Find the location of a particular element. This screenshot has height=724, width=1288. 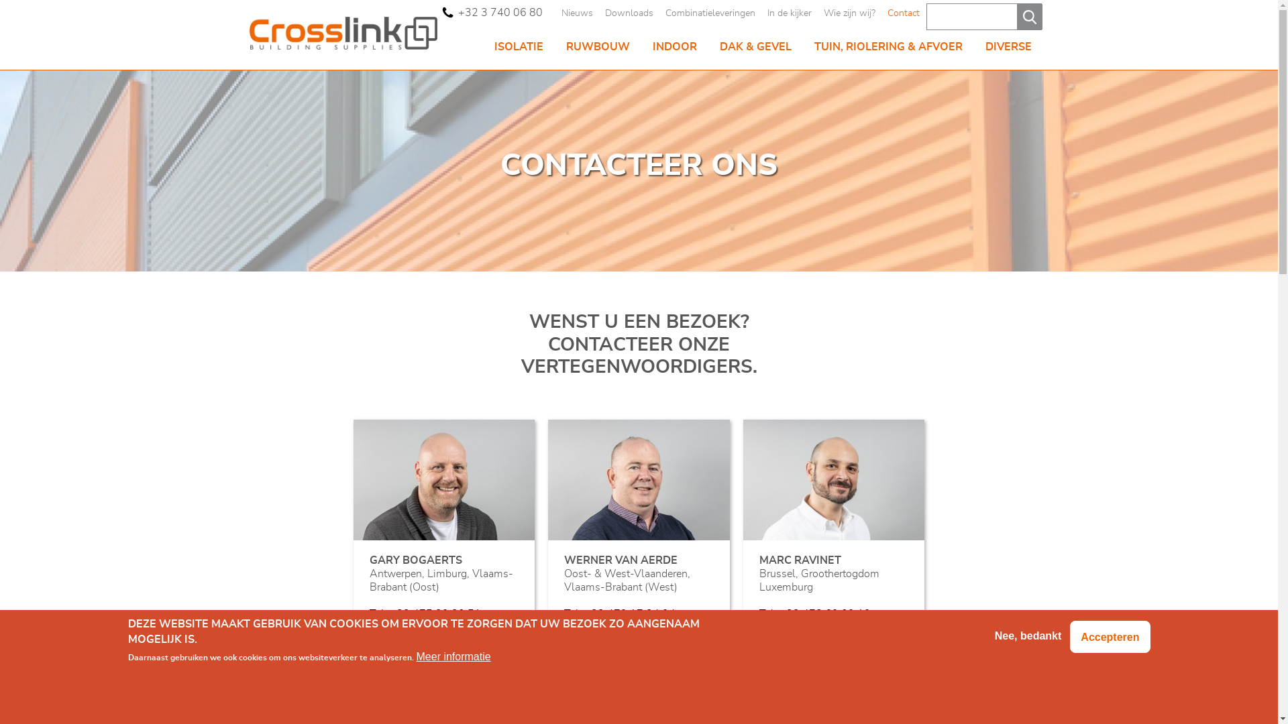

Contacteer Marc is located at coordinates (835, 653).